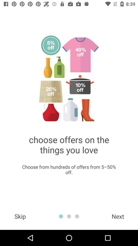  I want to click on press the icon at the bottom right corner, so click(118, 216).